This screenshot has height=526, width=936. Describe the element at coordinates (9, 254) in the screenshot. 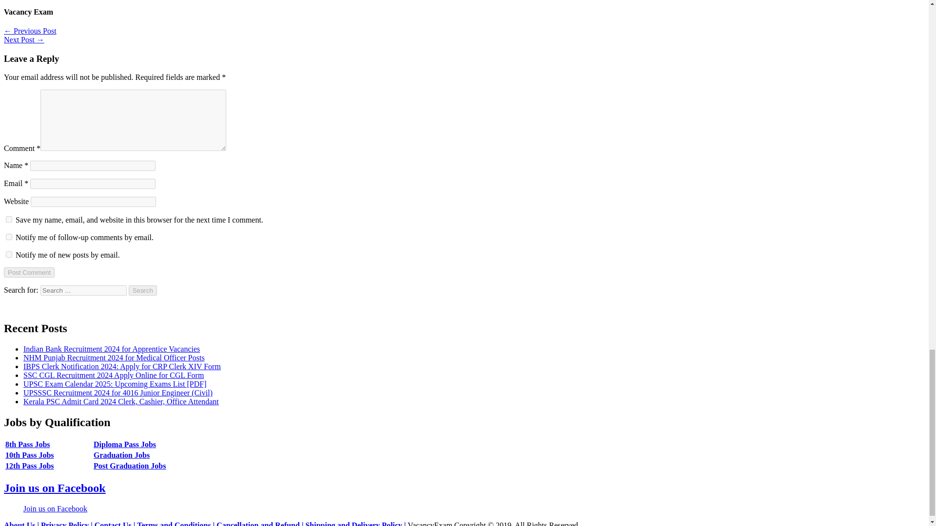

I see `subscribe` at that location.